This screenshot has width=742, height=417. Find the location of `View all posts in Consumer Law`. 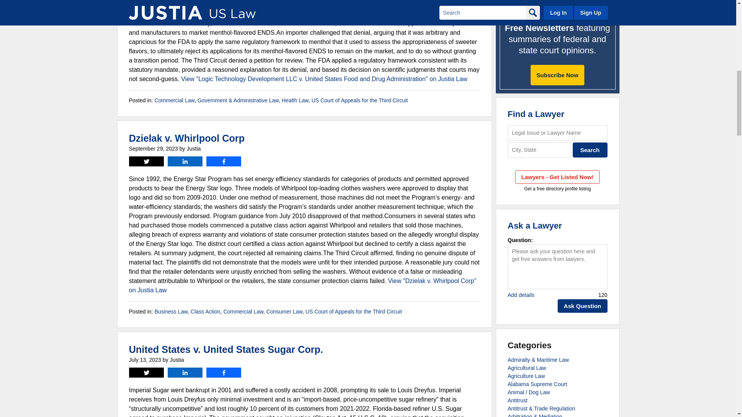

View all posts in Consumer Law is located at coordinates (284, 312).